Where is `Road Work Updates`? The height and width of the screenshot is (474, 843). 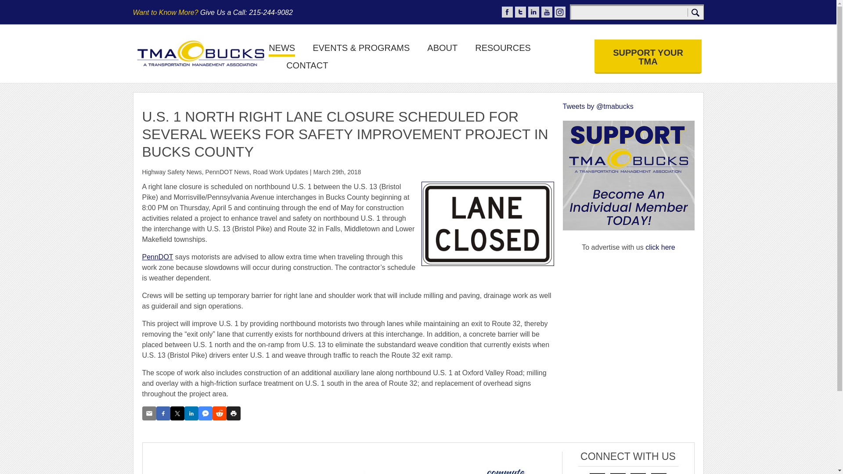
Road Work Updates is located at coordinates (281, 172).